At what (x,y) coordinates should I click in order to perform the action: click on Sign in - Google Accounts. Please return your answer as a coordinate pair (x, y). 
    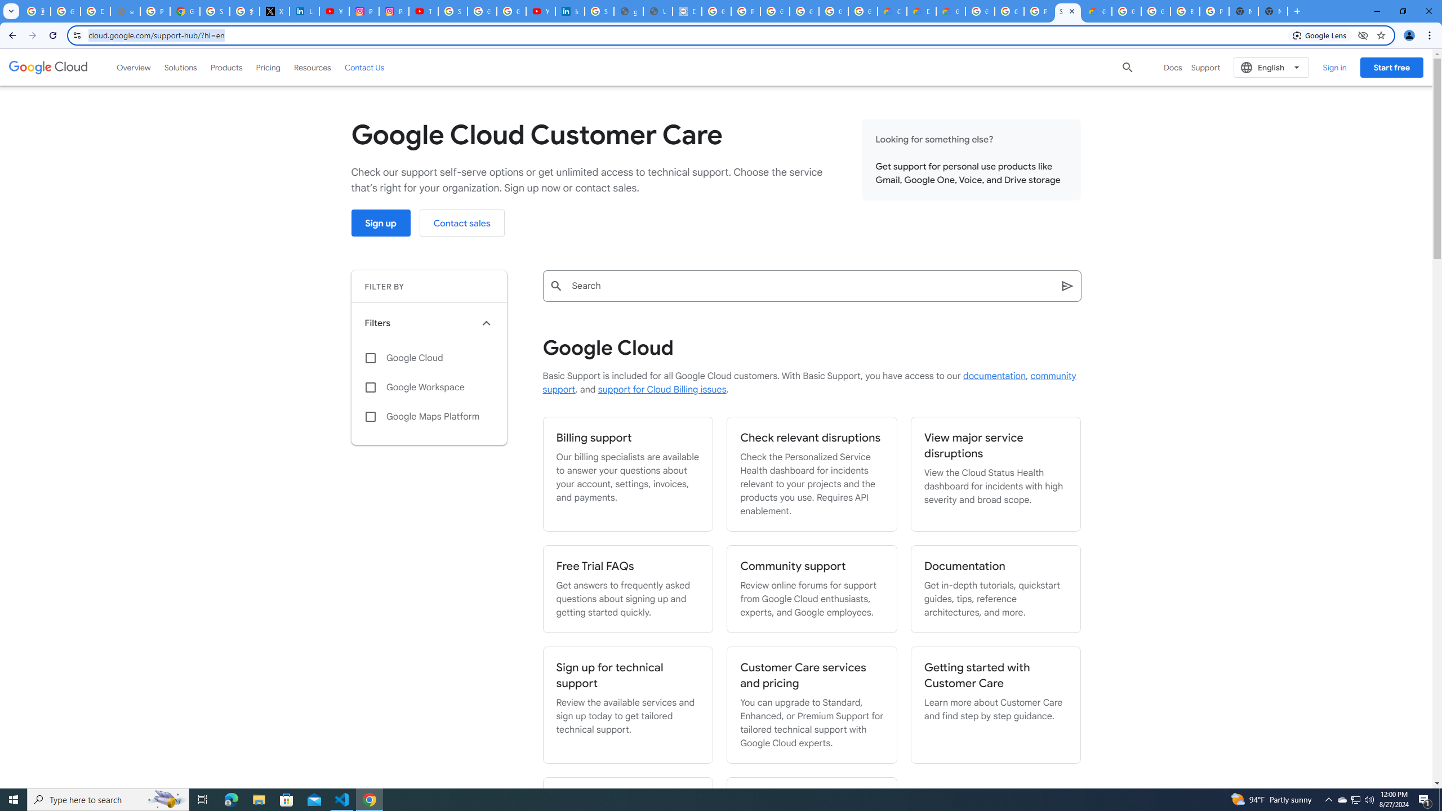
    Looking at the image, I should click on (453, 11).